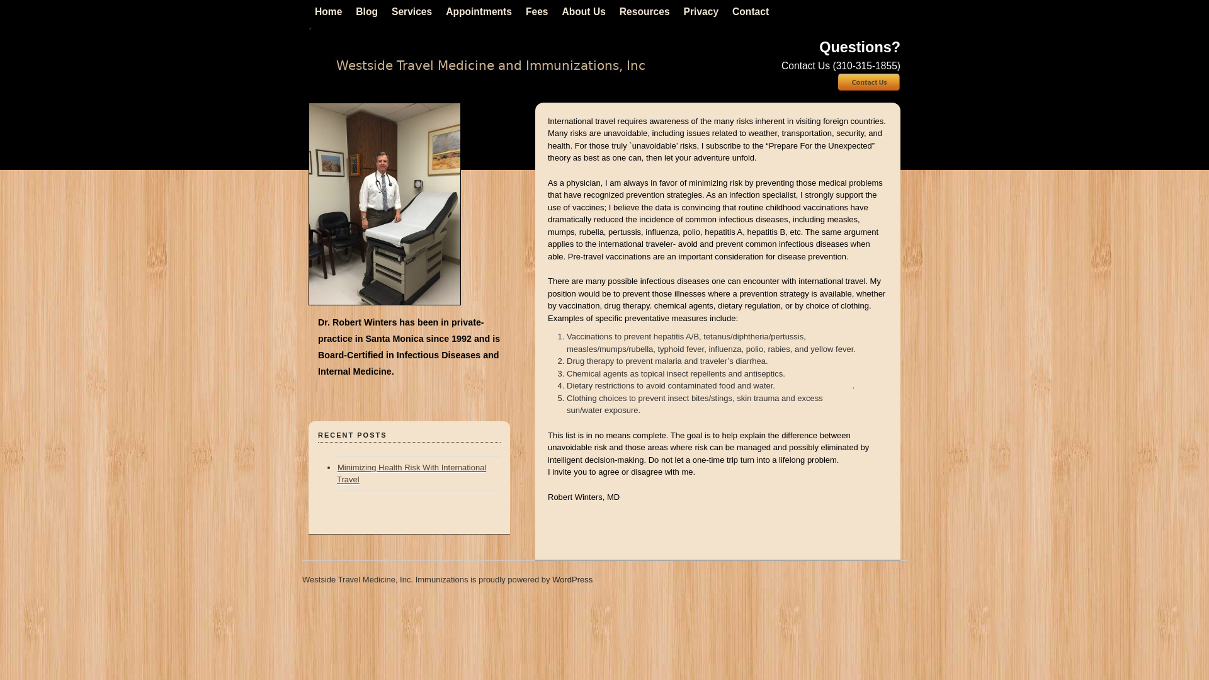 This screenshot has width=1209, height=680. I want to click on Contact, so click(751, 11).